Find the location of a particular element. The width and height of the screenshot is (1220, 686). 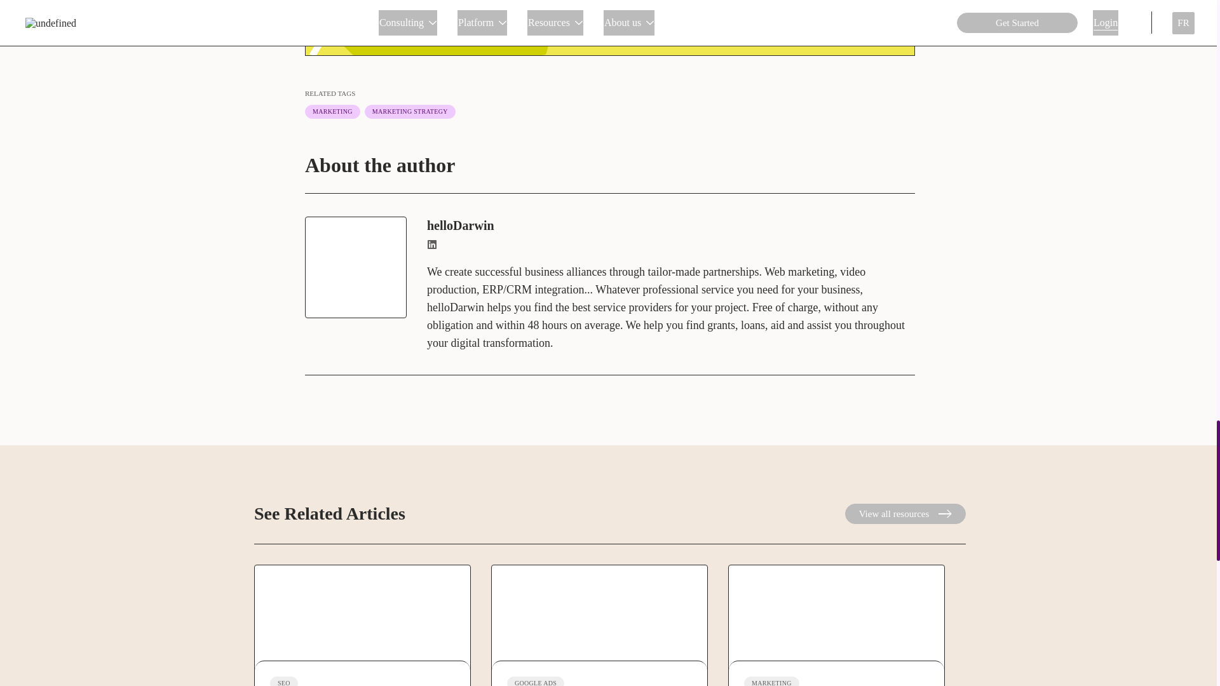

View all resources is located at coordinates (905, 513).